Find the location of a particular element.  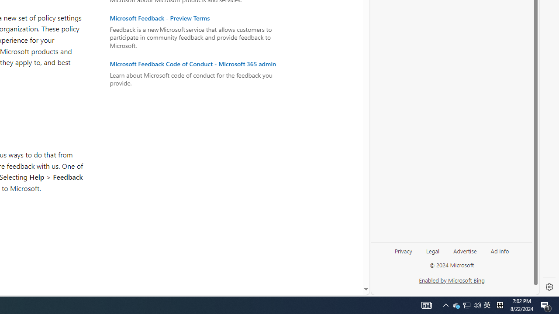

Ad info is located at coordinates (500, 250).